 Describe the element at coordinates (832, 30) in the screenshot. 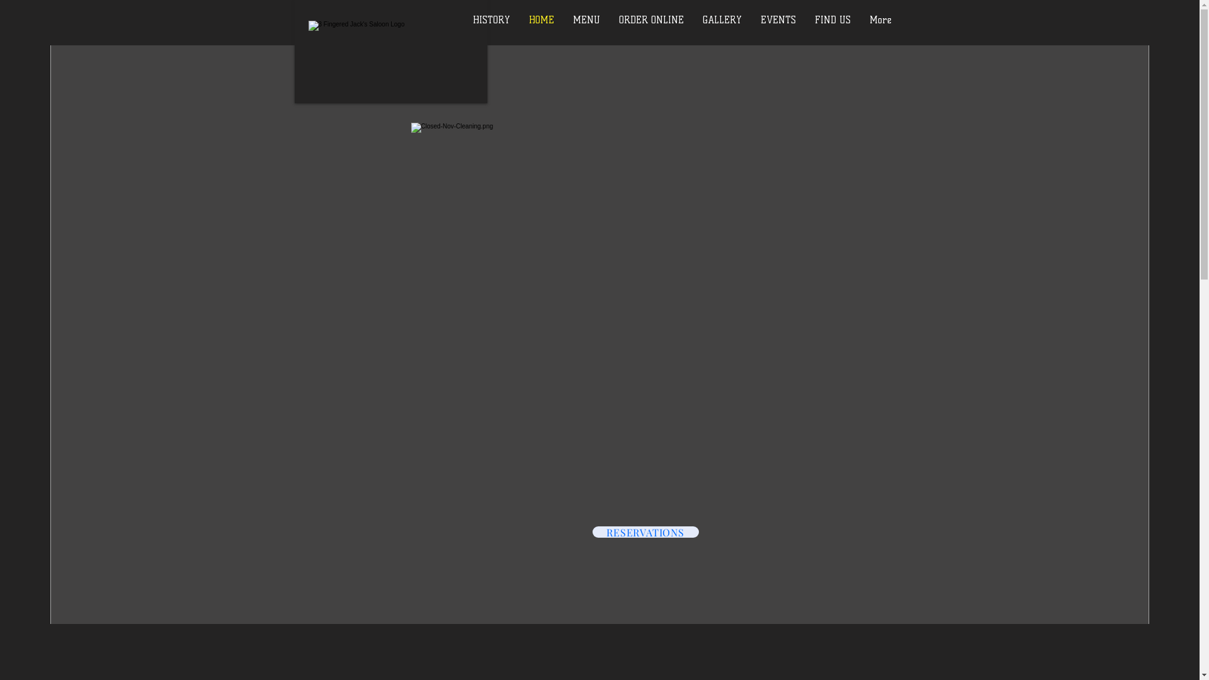

I see `FIND US` at that location.